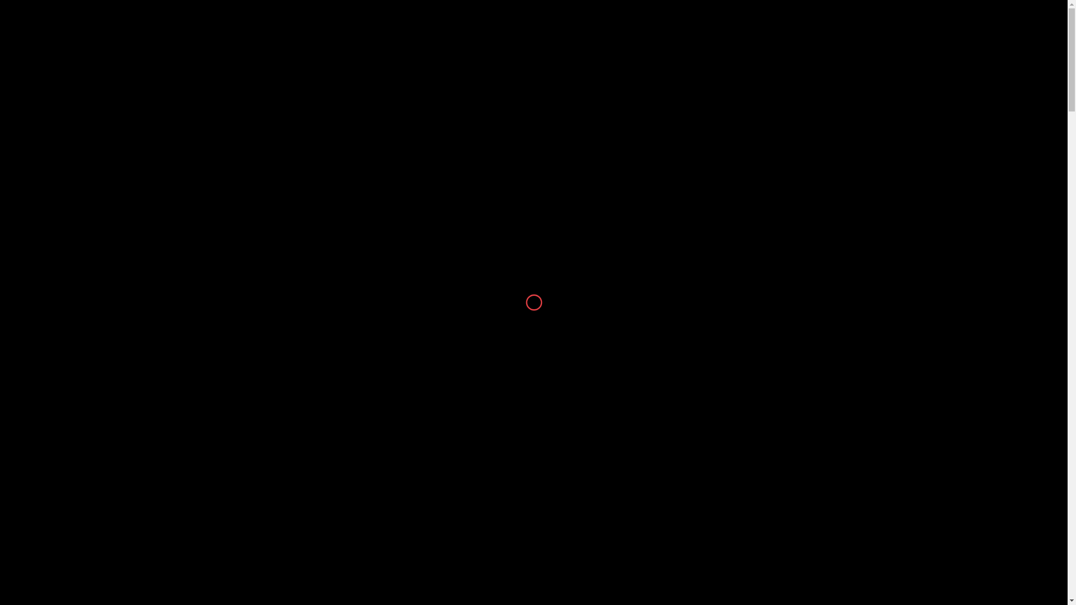  Describe the element at coordinates (1019, 38) in the screenshot. I see `0` at that location.